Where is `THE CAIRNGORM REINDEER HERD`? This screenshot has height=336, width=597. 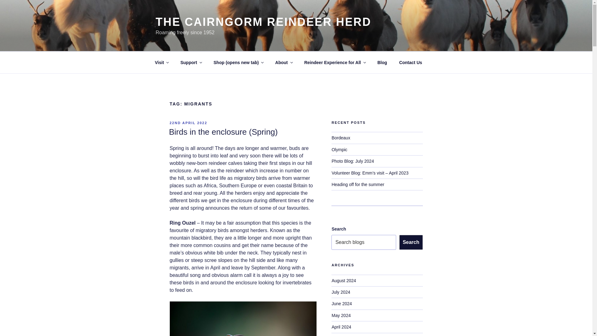
THE CAIRNGORM REINDEER HERD is located at coordinates (263, 22).